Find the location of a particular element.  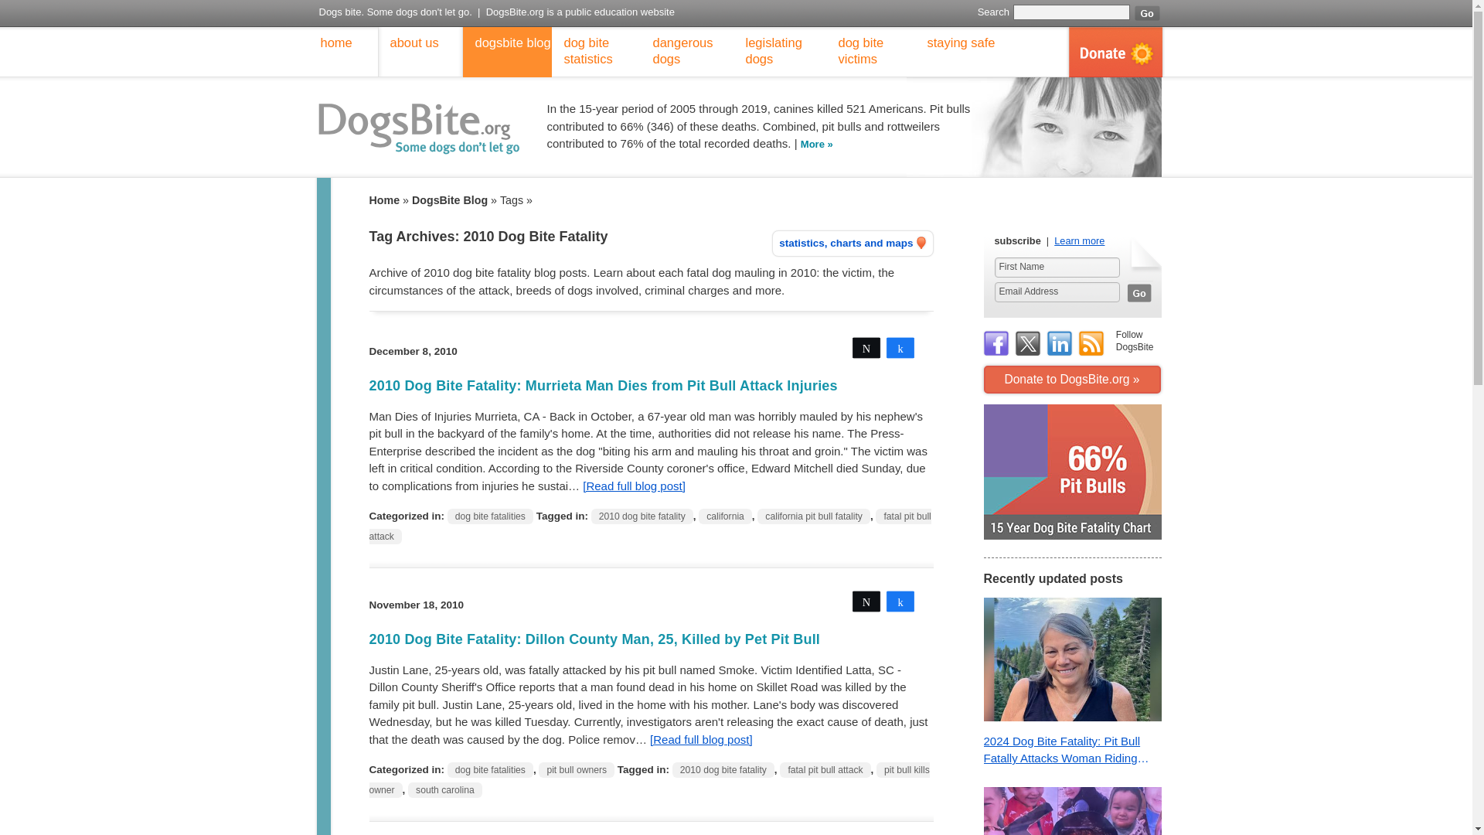

First Name is located at coordinates (1056, 267).